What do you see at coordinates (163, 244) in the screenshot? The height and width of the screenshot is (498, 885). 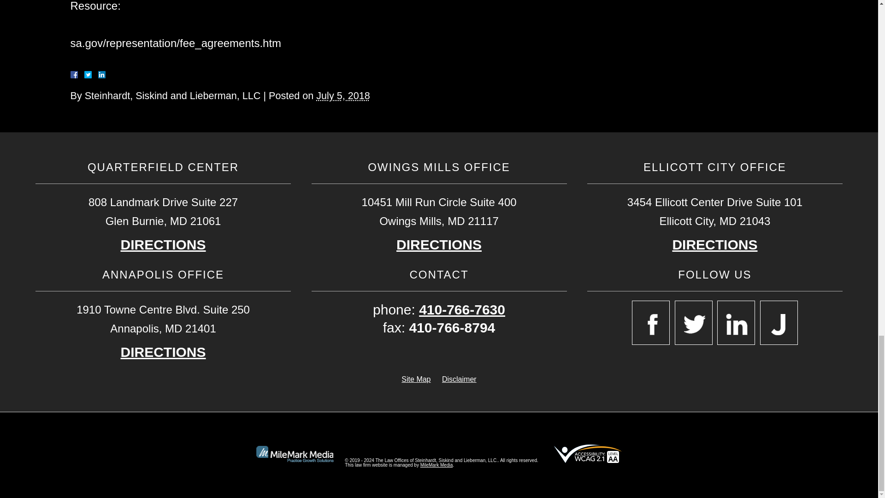 I see `Open Google Map In New Window` at bounding box center [163, 244].